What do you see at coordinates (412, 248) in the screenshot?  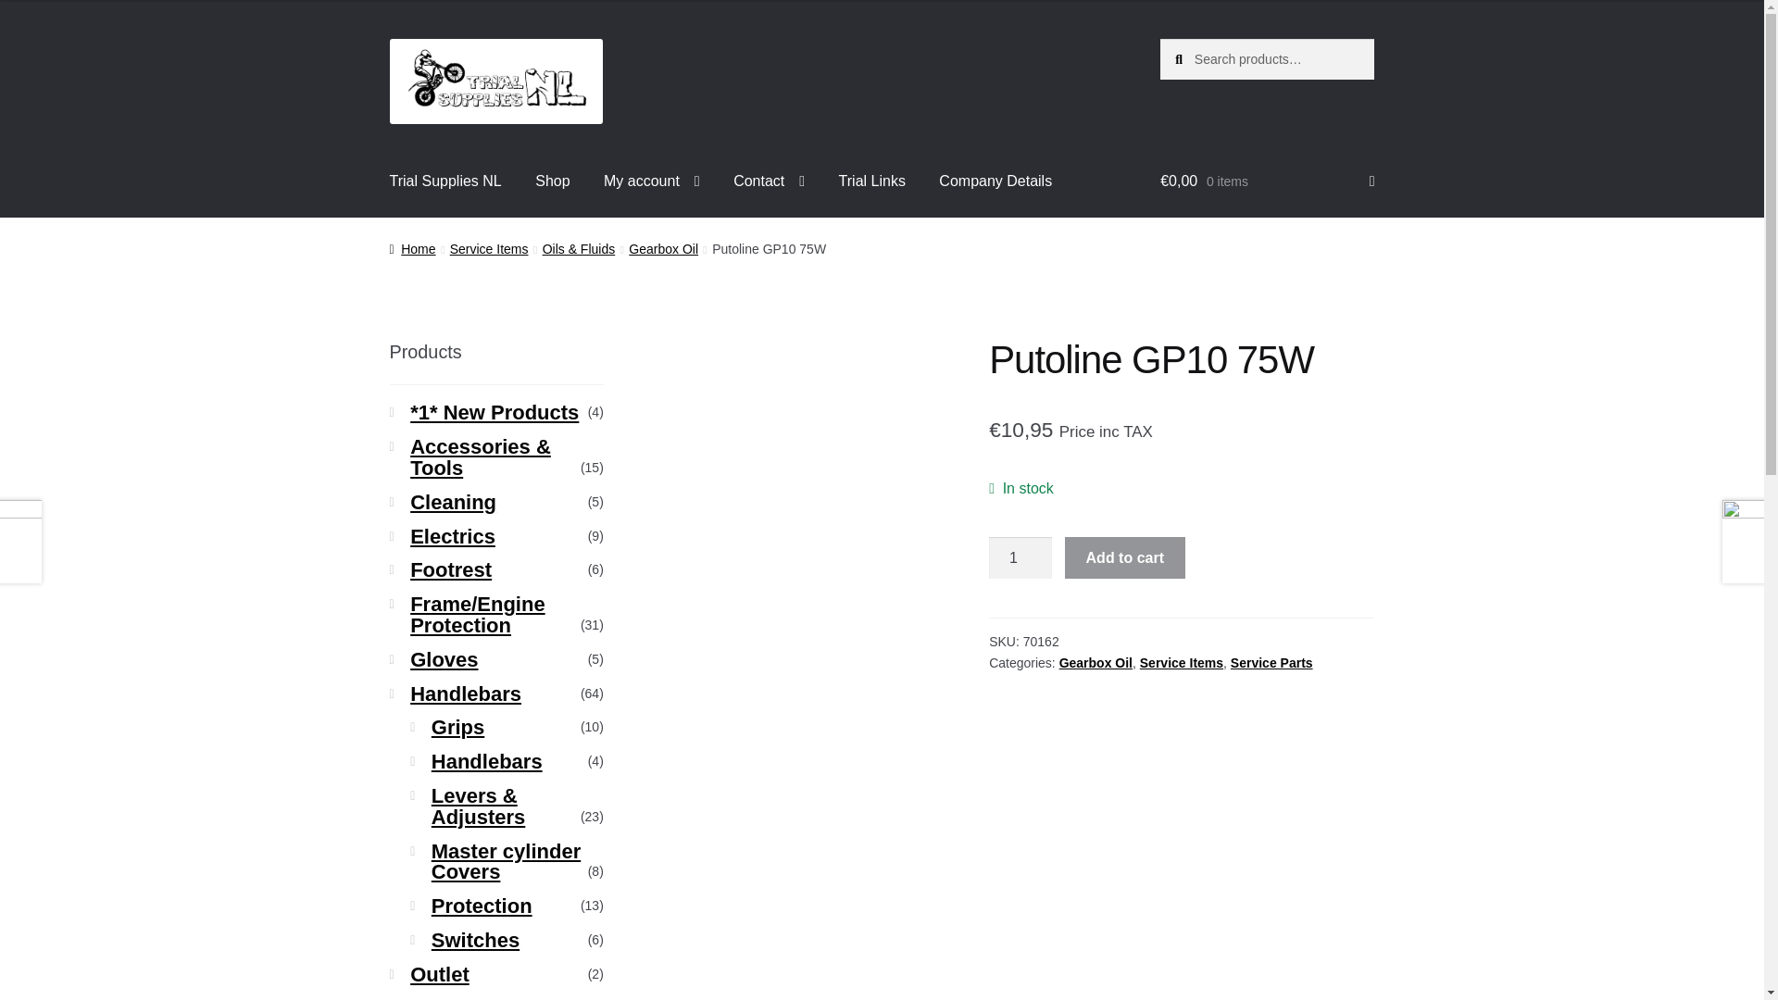 I see `Home` at bounding box center [412, 248].